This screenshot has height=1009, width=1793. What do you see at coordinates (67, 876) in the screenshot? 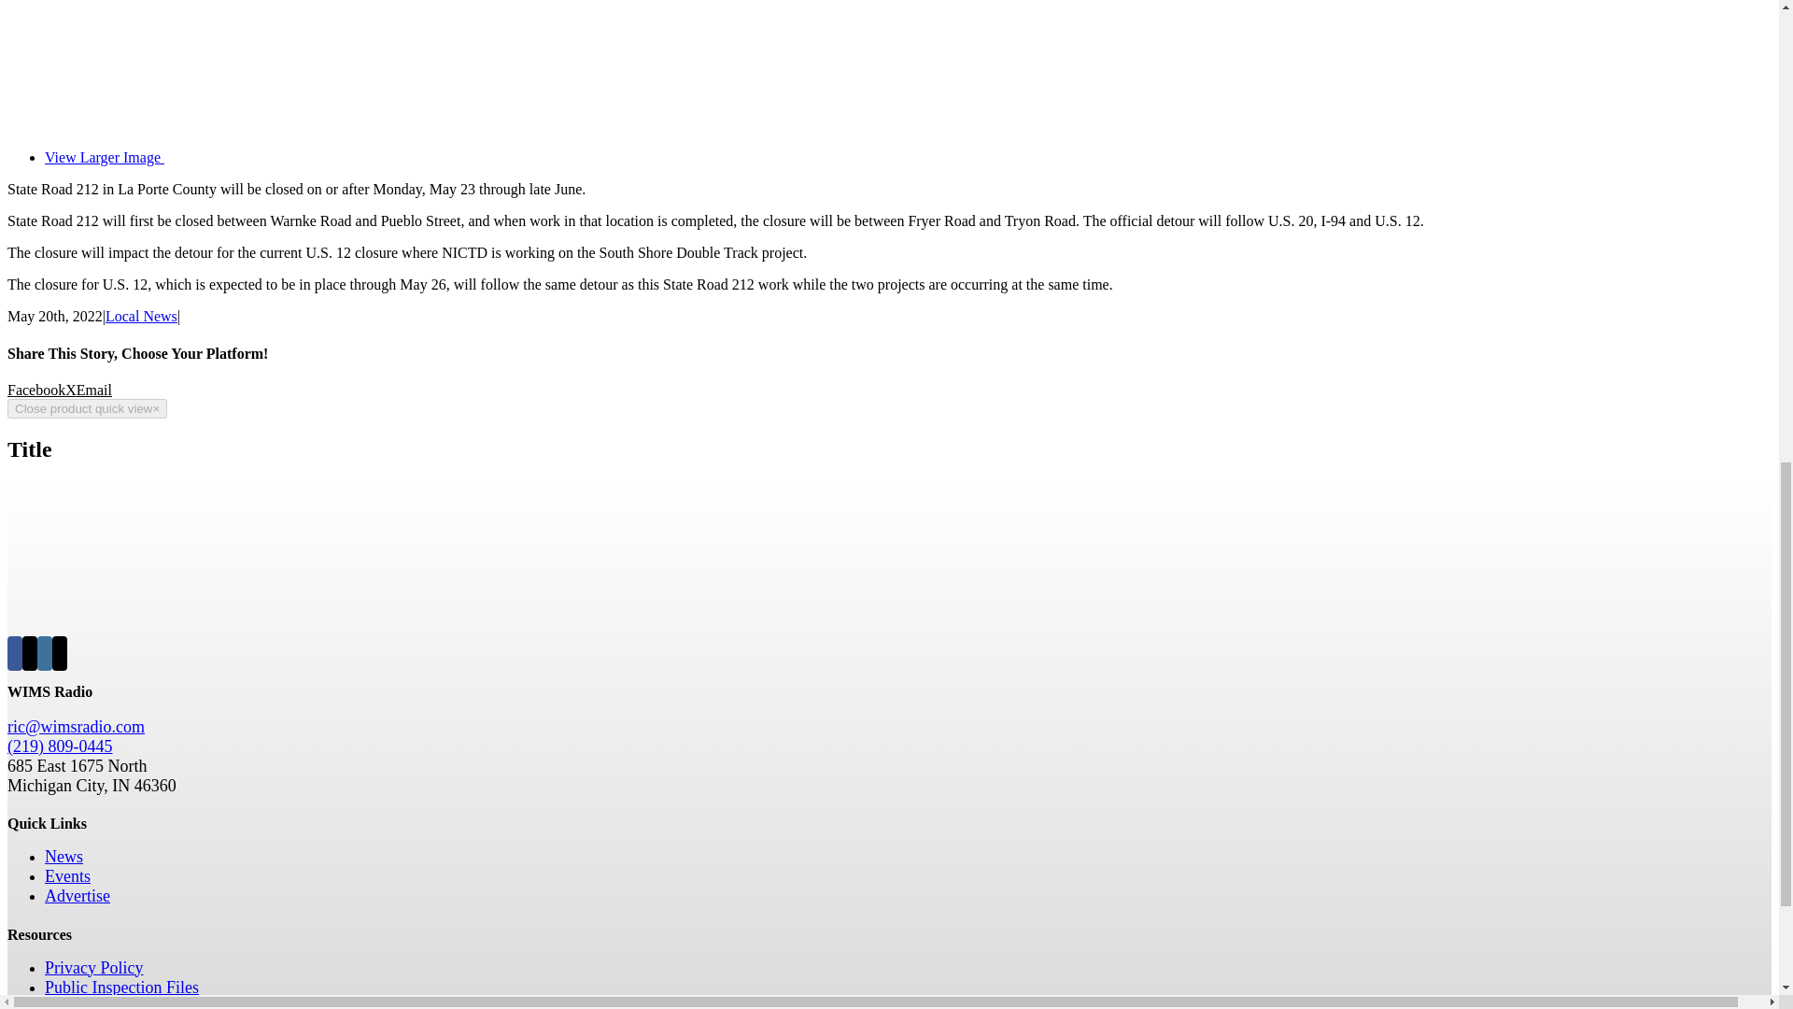
I see `Events` at bounding box center [67, 876].